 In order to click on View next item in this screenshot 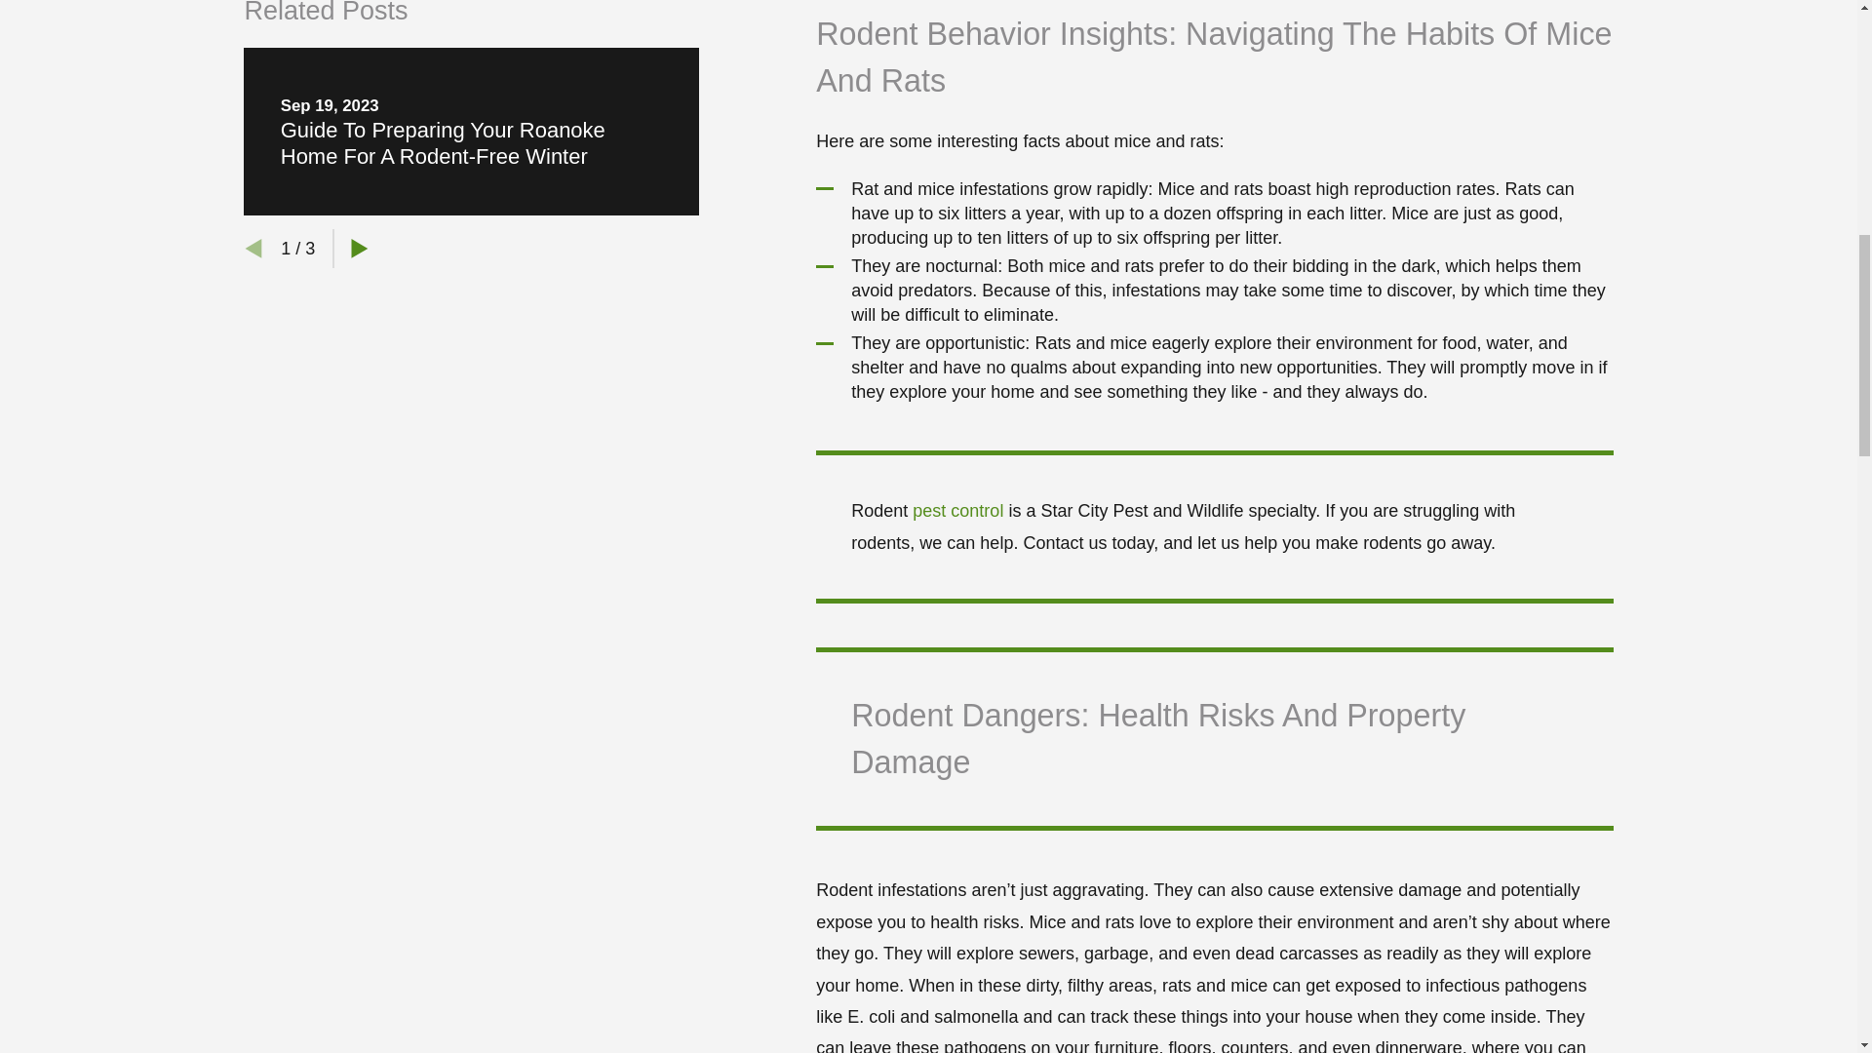, I will do `click(359, 248)`.